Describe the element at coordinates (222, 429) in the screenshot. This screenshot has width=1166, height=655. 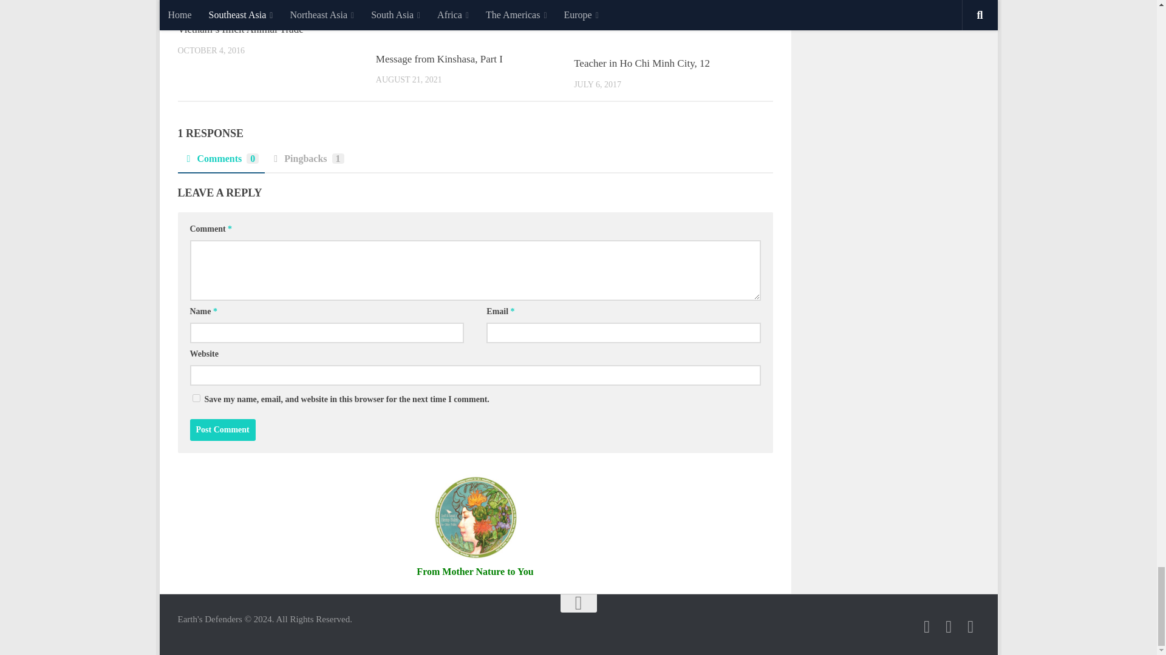
I see `Post Comment` at that location.